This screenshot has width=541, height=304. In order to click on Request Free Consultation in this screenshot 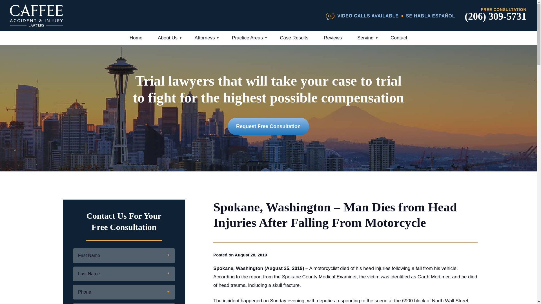, I will do `click(268, 126)`.